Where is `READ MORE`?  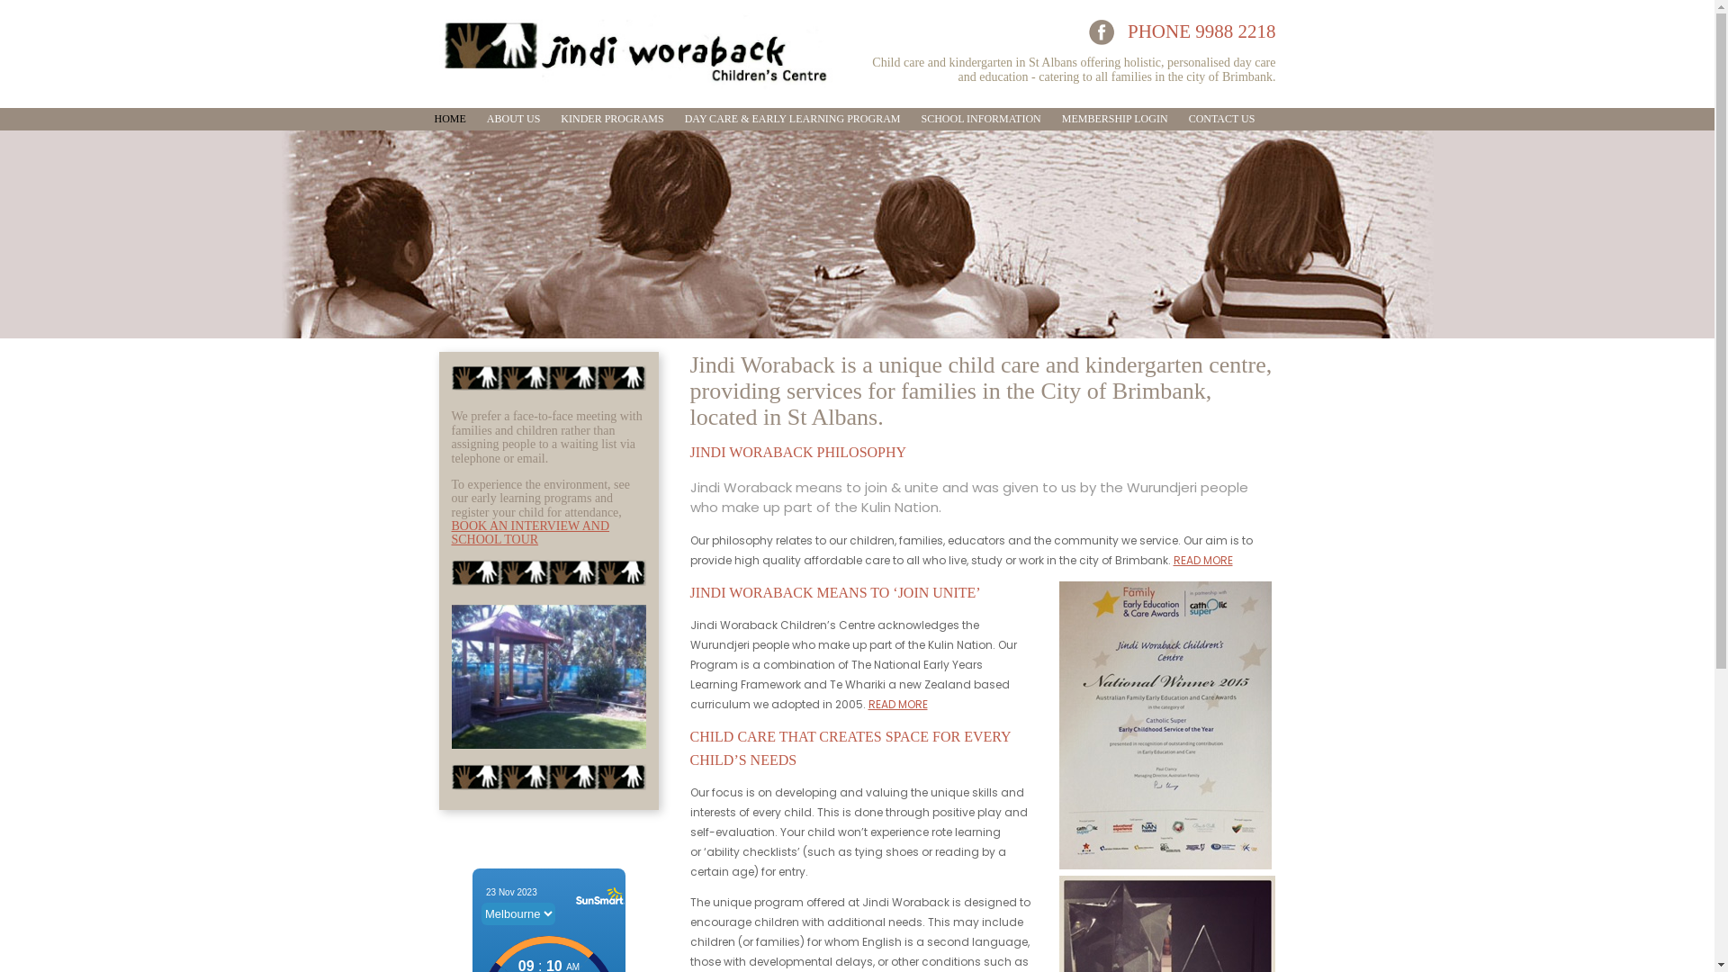 READ MORE is located at coordinates (1203, 560).